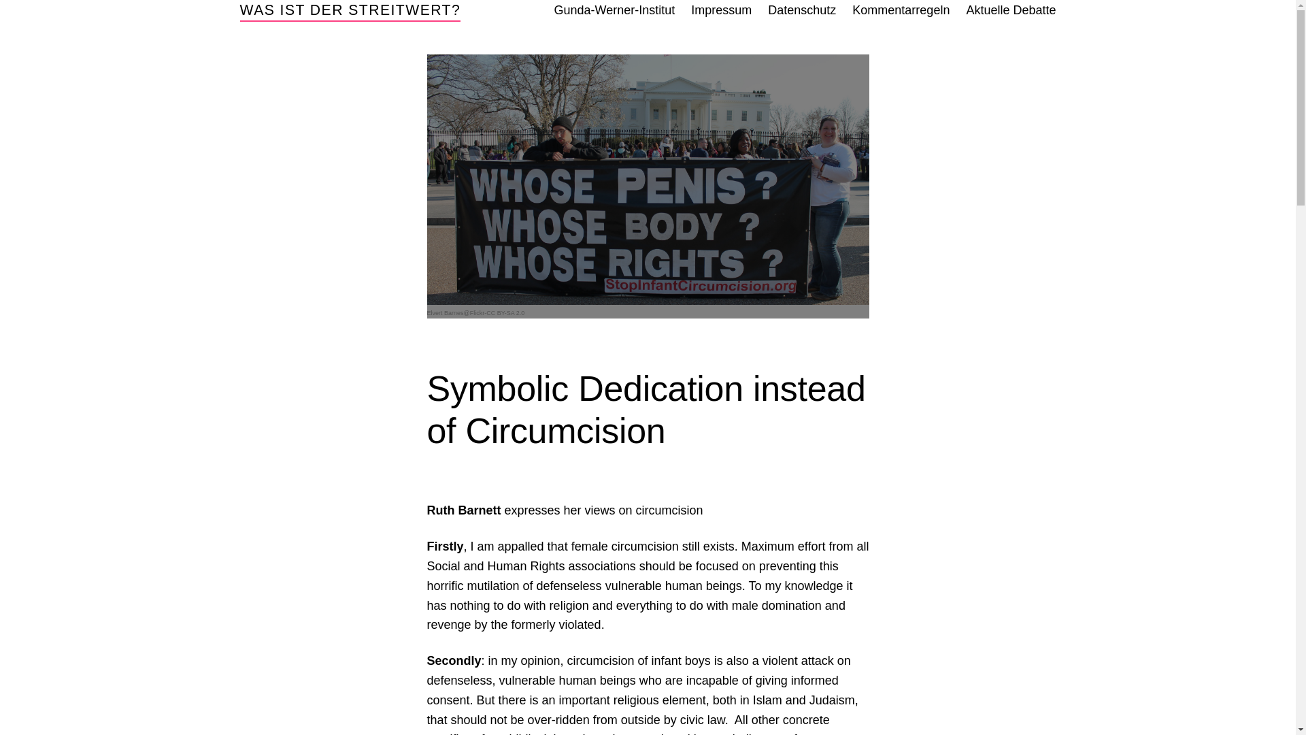 The width and height of the screenshot is (1306, 735). Describe the element at coordinates (801, 11) in the screenshot. I see `Datenschutz` at that location.